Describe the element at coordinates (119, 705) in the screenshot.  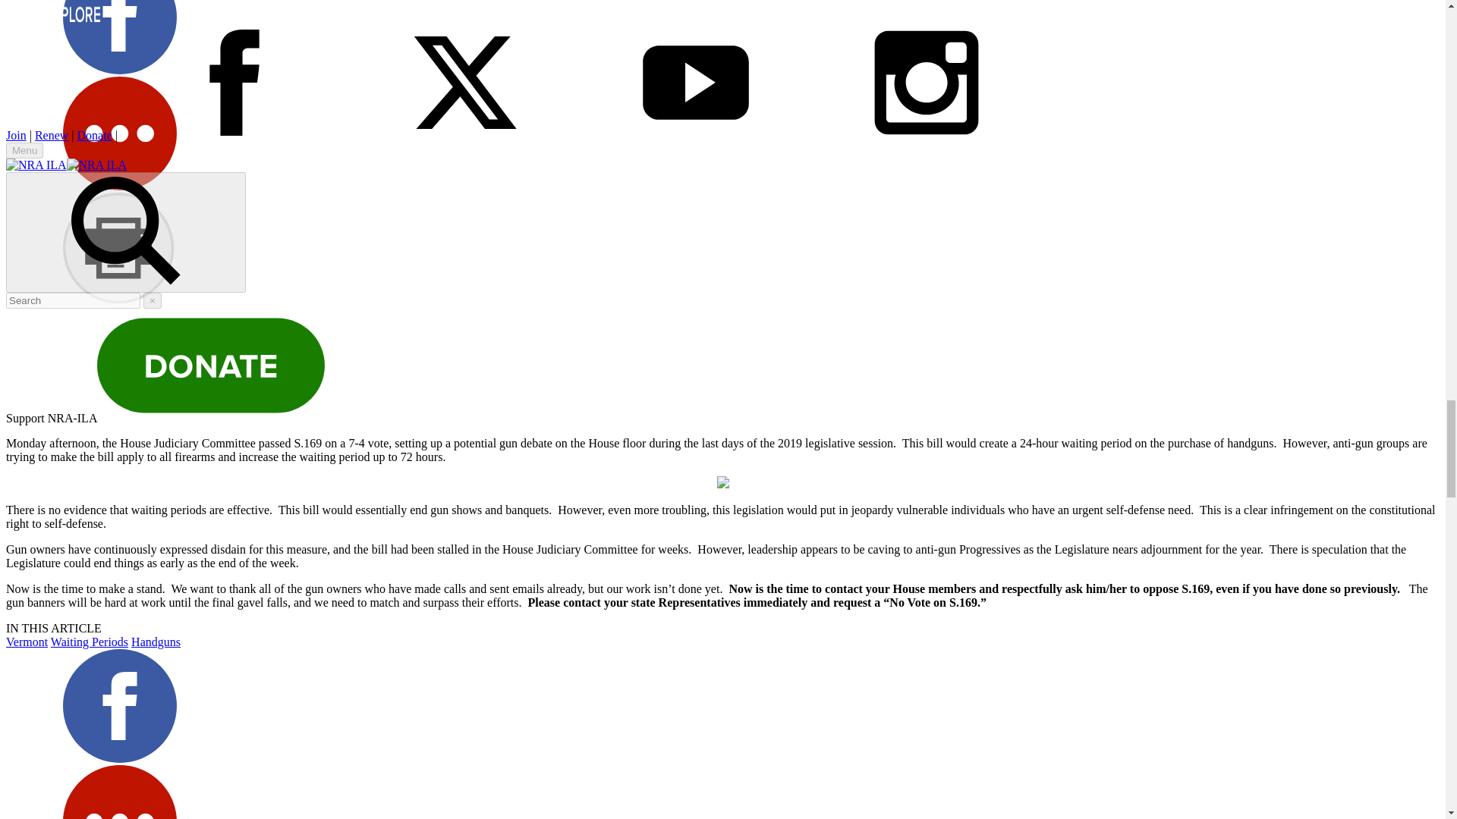
I see `Facebook` at that location.